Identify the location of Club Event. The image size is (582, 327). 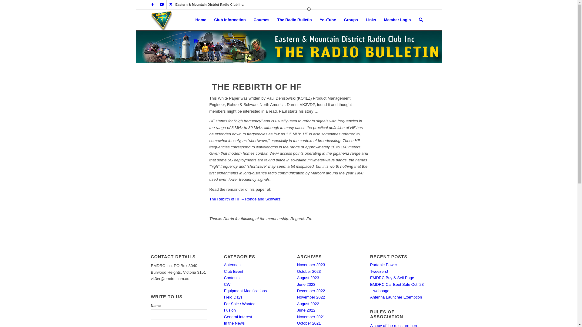
(234, 271).